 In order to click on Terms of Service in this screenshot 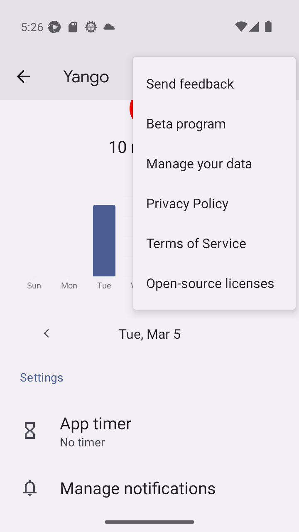, I will do `click(214, 243)`.